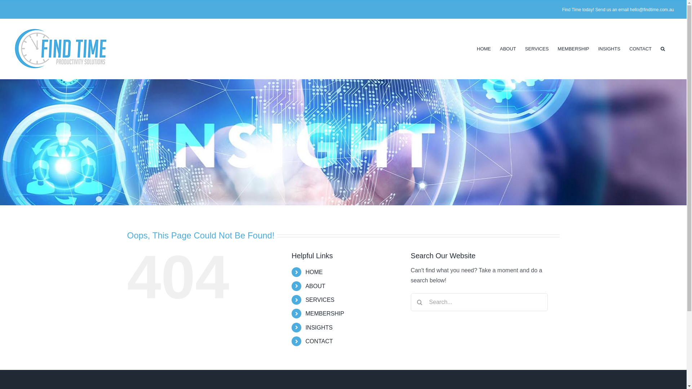 This screenshot has width=692, height=389. I want to click on SERVICES, so click(320, 300).